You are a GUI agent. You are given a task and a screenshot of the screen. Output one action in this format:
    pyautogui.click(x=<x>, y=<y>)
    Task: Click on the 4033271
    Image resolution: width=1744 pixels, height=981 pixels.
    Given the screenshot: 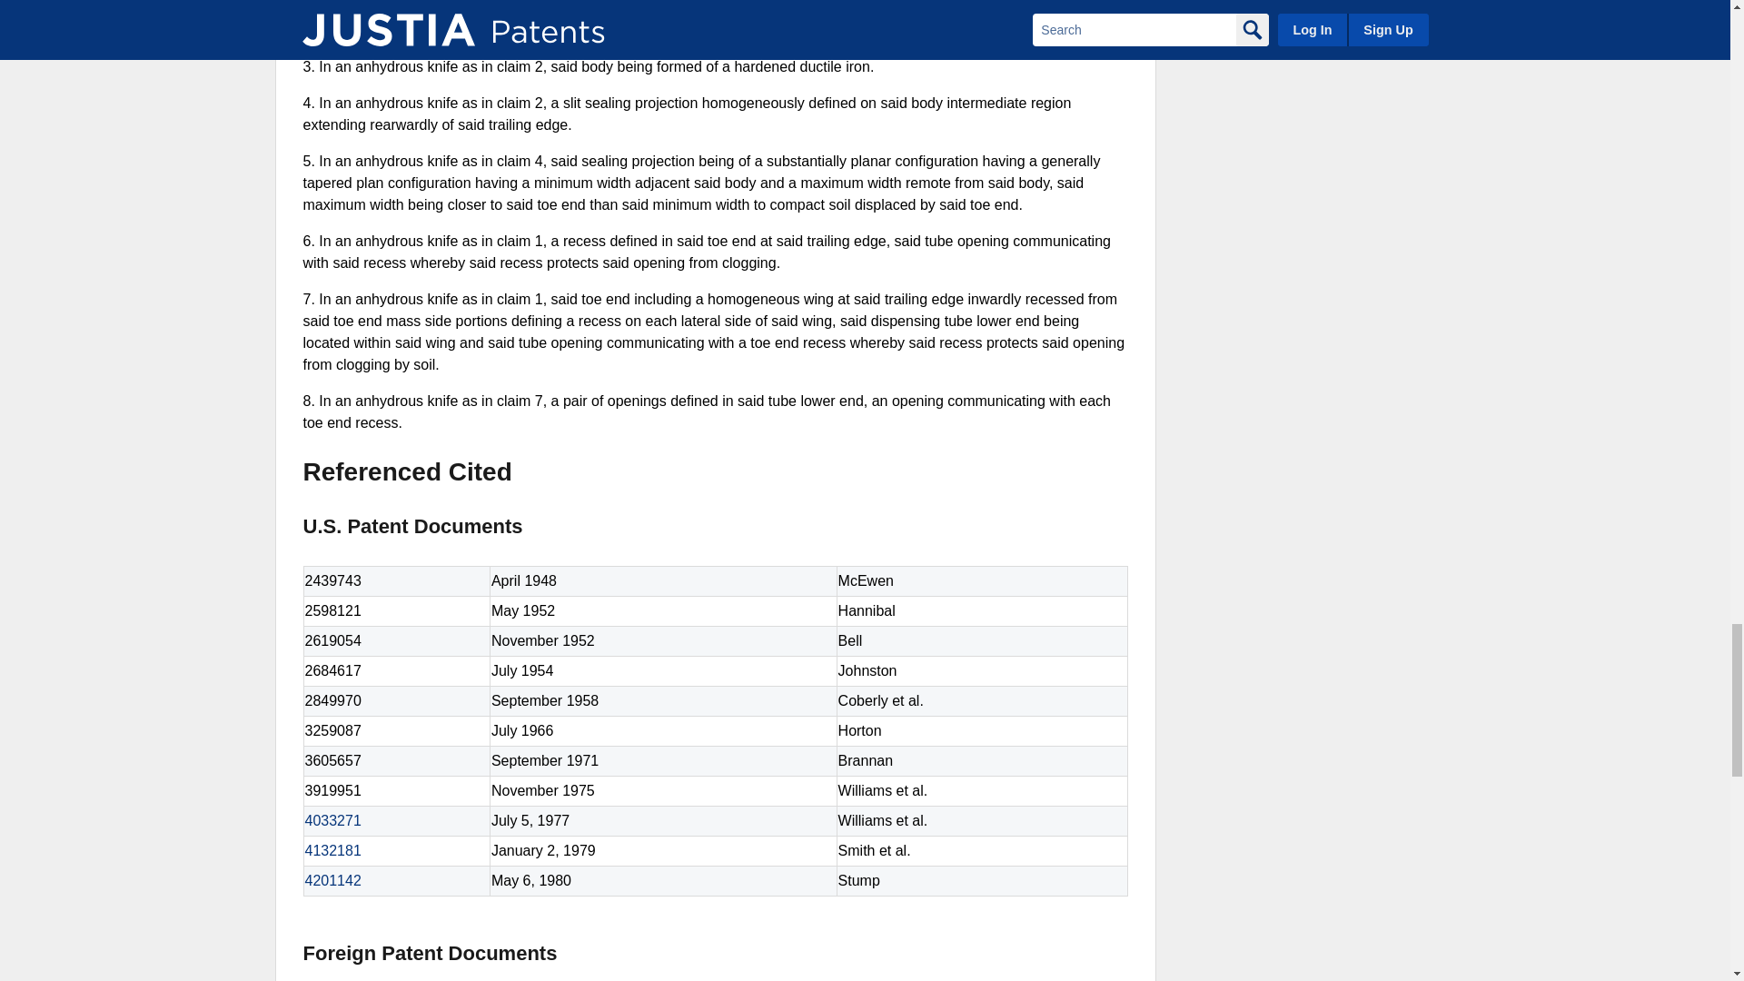 What is the action you would take?
    pyautogui.click(x=332, y=820)
    